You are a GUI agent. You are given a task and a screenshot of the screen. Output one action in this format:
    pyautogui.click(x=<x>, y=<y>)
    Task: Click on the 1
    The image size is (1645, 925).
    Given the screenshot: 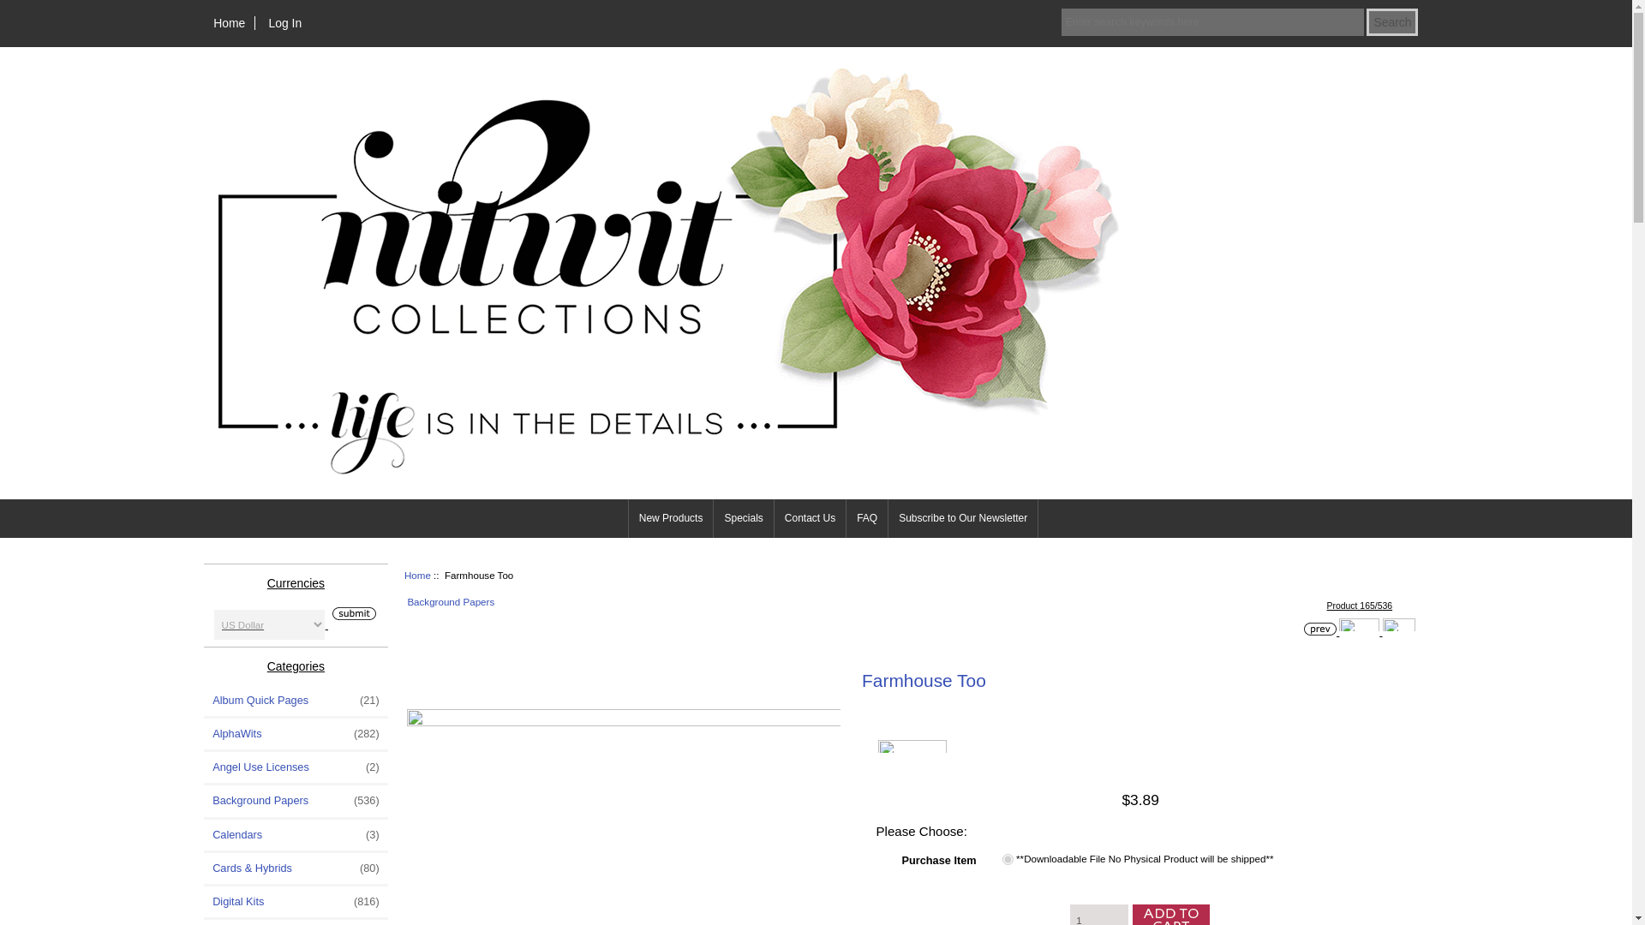 What is the action you would take?
    pyautogui.click(x=1099, y=915)
    